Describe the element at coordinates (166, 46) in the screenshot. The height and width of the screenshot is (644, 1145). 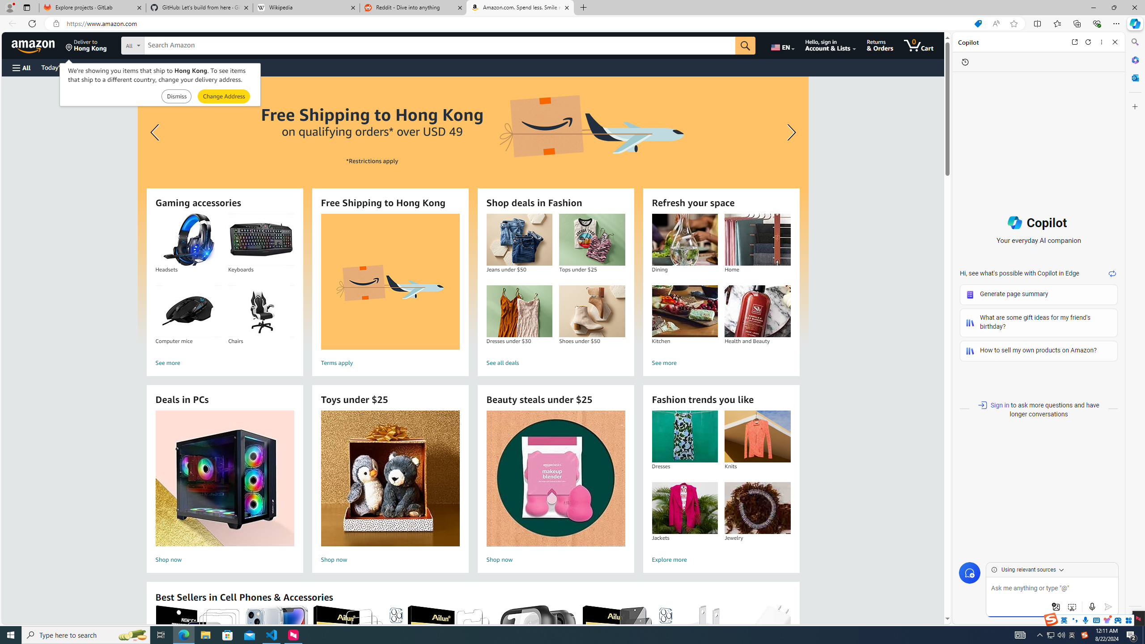
I see `Search in` at that location.